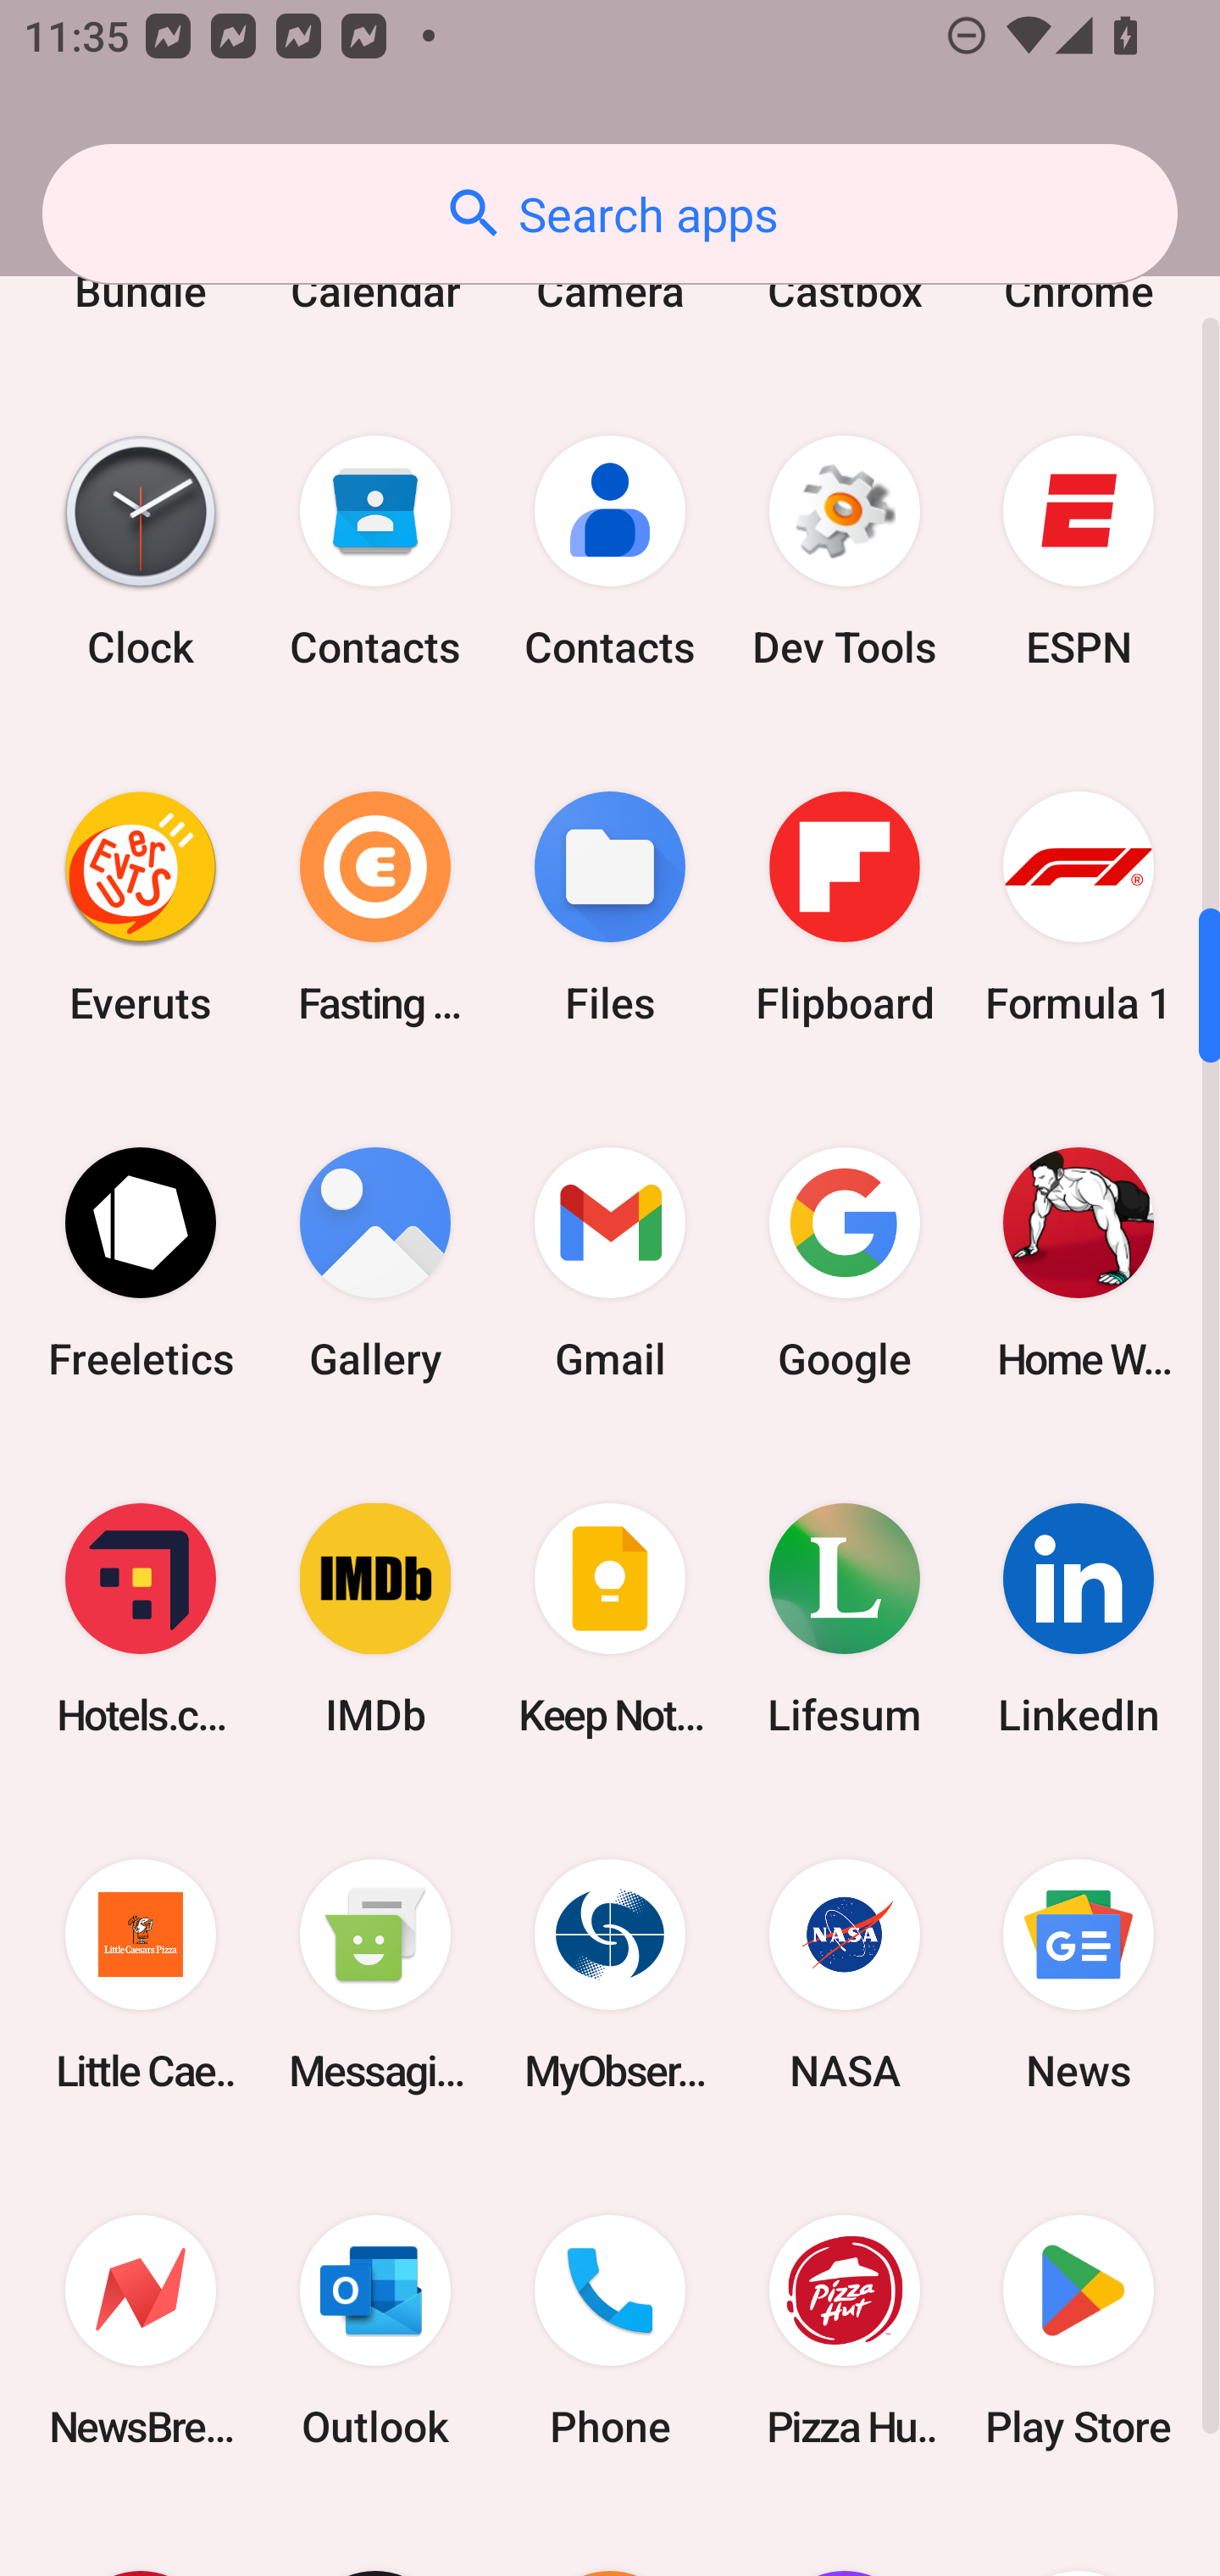 Image resolution: width=1220 pixels, height=2576 pixels. I want to click on Home Workout, so click(1079, 1263).